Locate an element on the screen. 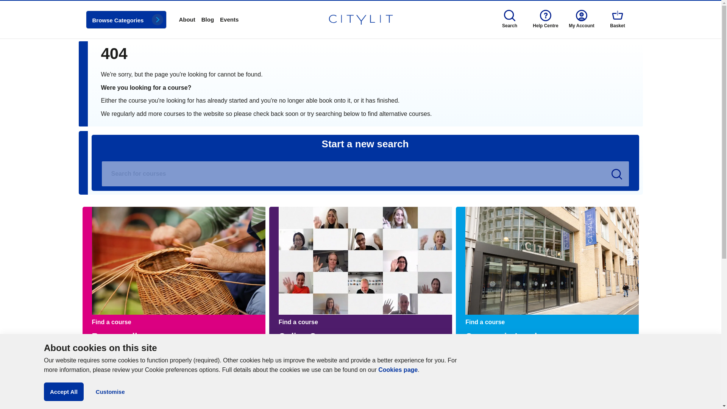 The height and width of the screenshot is (409, 727). Blog is located at coordinates (207, 20).